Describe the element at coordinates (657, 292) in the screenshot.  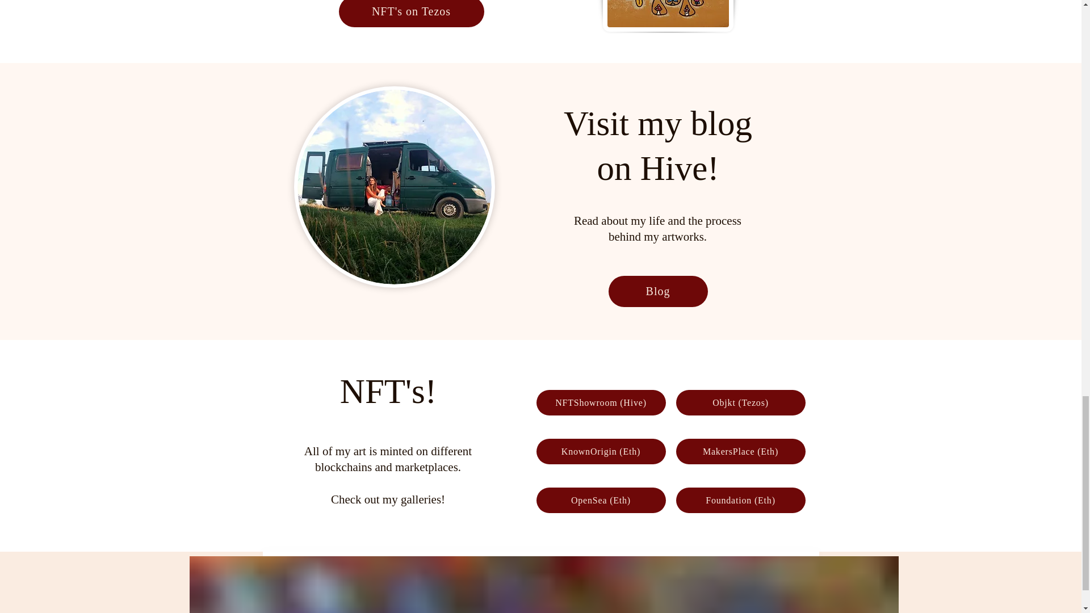
I see `Blog` at that location.